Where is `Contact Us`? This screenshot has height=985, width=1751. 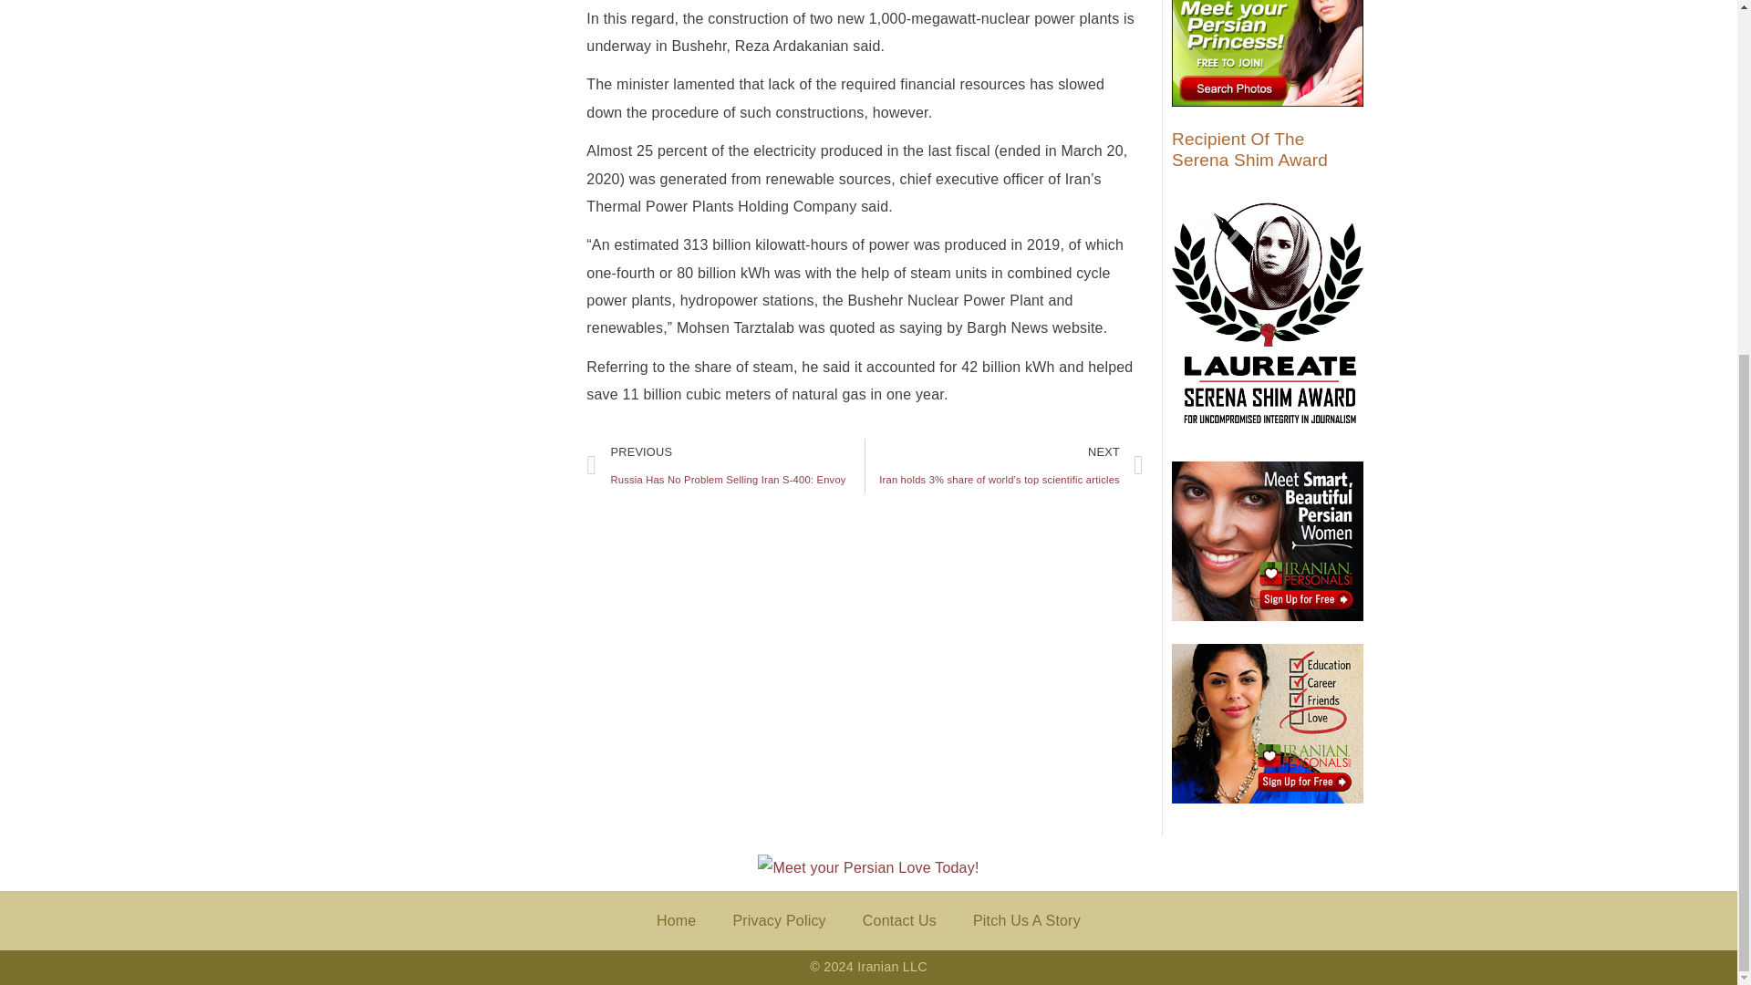
Contact Us is located at coordinates (779, 921).